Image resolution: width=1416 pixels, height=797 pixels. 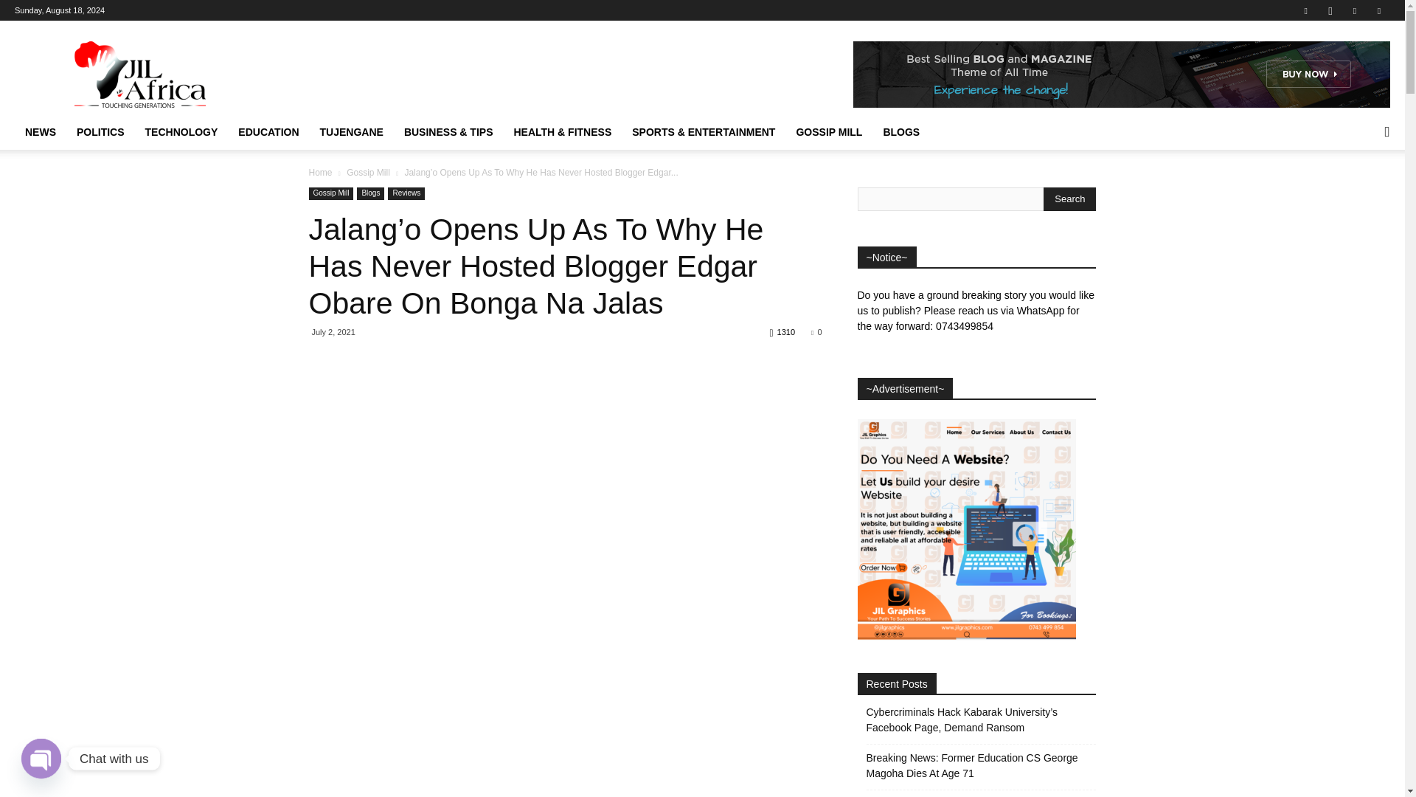 What do you see at coordinates (1355, 10) in the screenshot?
I see `Linkedin` at bounding box center [1355, 10].